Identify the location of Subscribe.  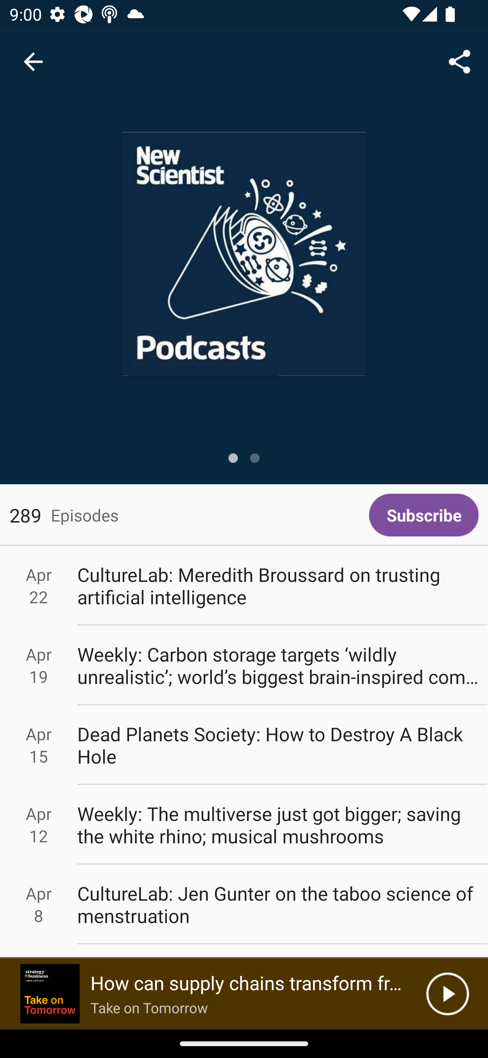
(424, 515).